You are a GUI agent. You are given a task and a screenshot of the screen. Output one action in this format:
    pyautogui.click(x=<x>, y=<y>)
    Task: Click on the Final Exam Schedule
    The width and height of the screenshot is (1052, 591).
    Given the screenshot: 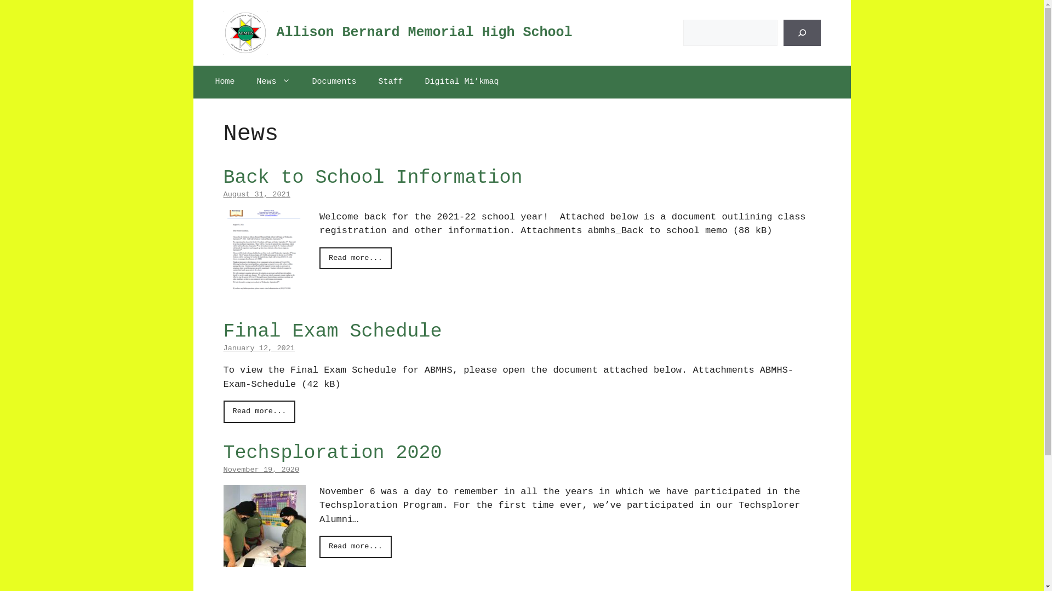 What is the action you would take?
    pyautogui.click(x=333, y=332)
    